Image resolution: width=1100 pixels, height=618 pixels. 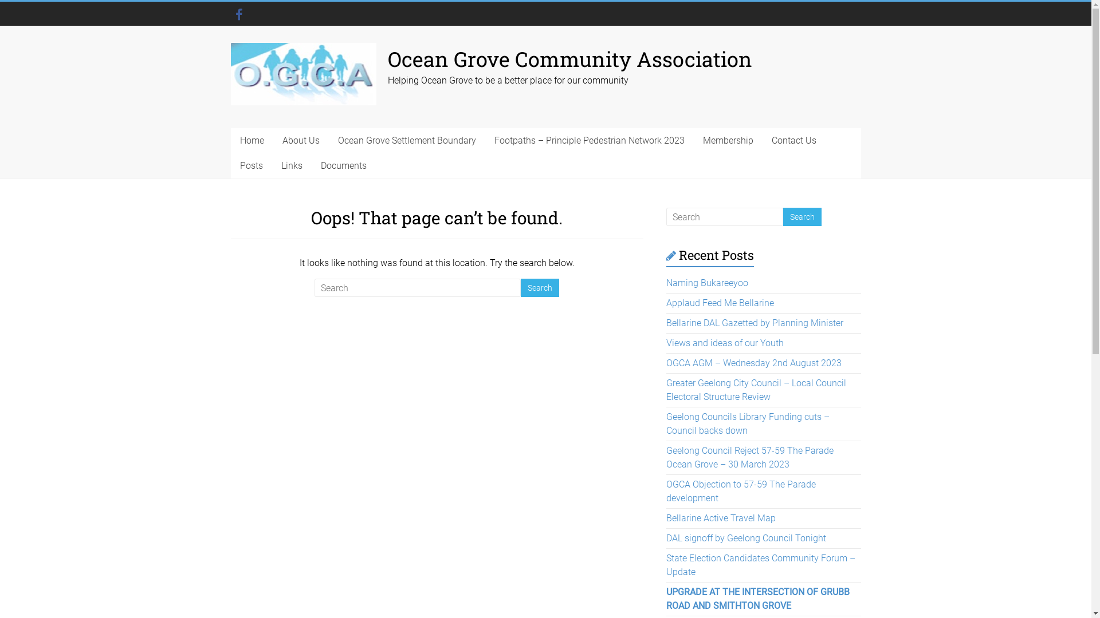 I want to click on Views and ideas of our Youth, so click(x=725, y=343).